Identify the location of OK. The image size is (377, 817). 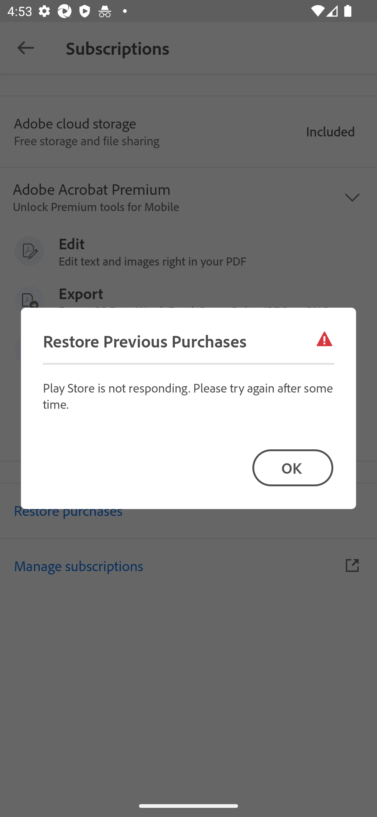
(293, 468).